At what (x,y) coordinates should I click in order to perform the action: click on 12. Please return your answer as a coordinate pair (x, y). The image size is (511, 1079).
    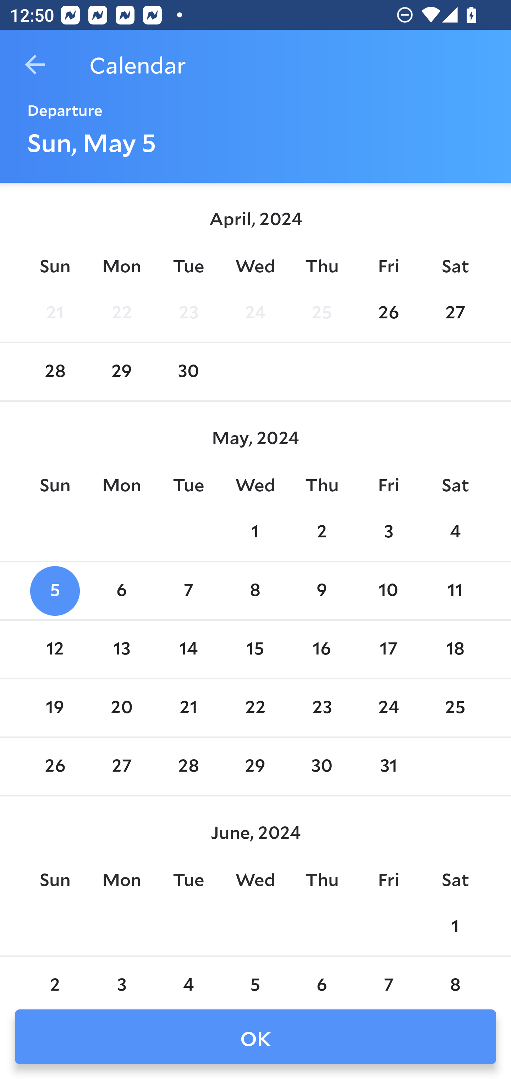
    Looking at the image, I should click on (55, 650).